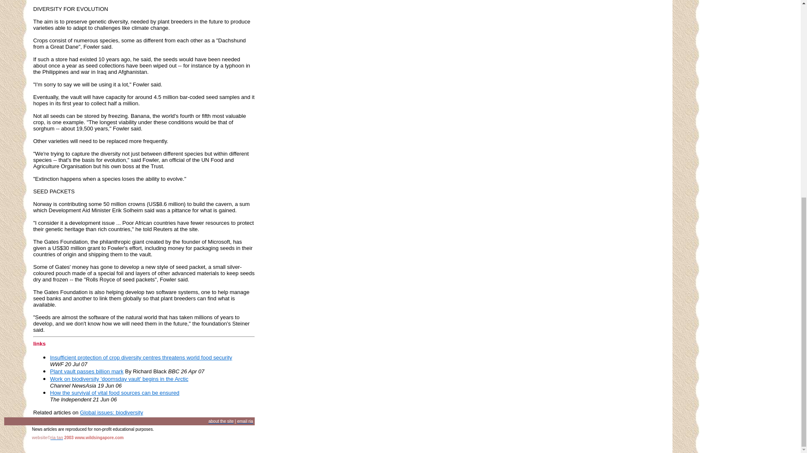  I want to click on How the survival of vital food sources can be ensured, so click(114, 393).